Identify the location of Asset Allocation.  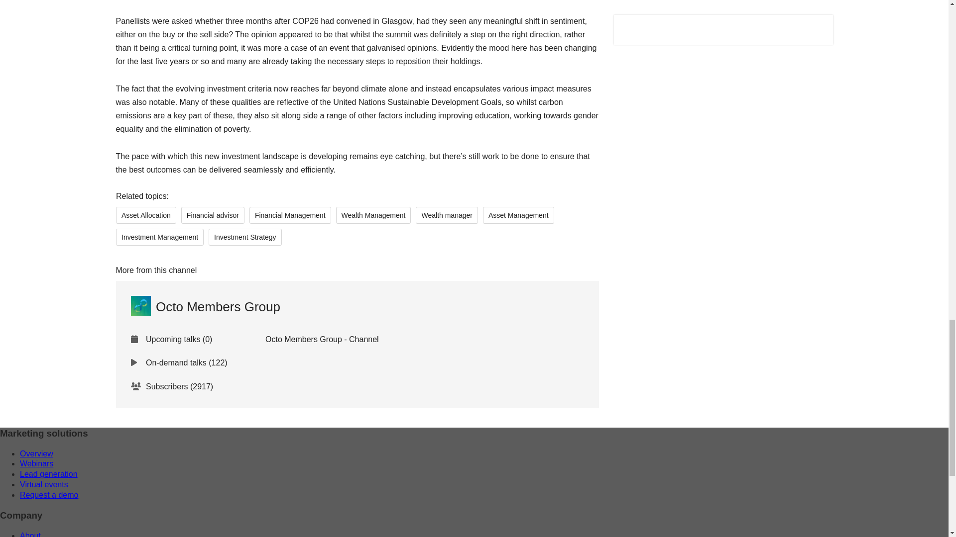
(145, 215).